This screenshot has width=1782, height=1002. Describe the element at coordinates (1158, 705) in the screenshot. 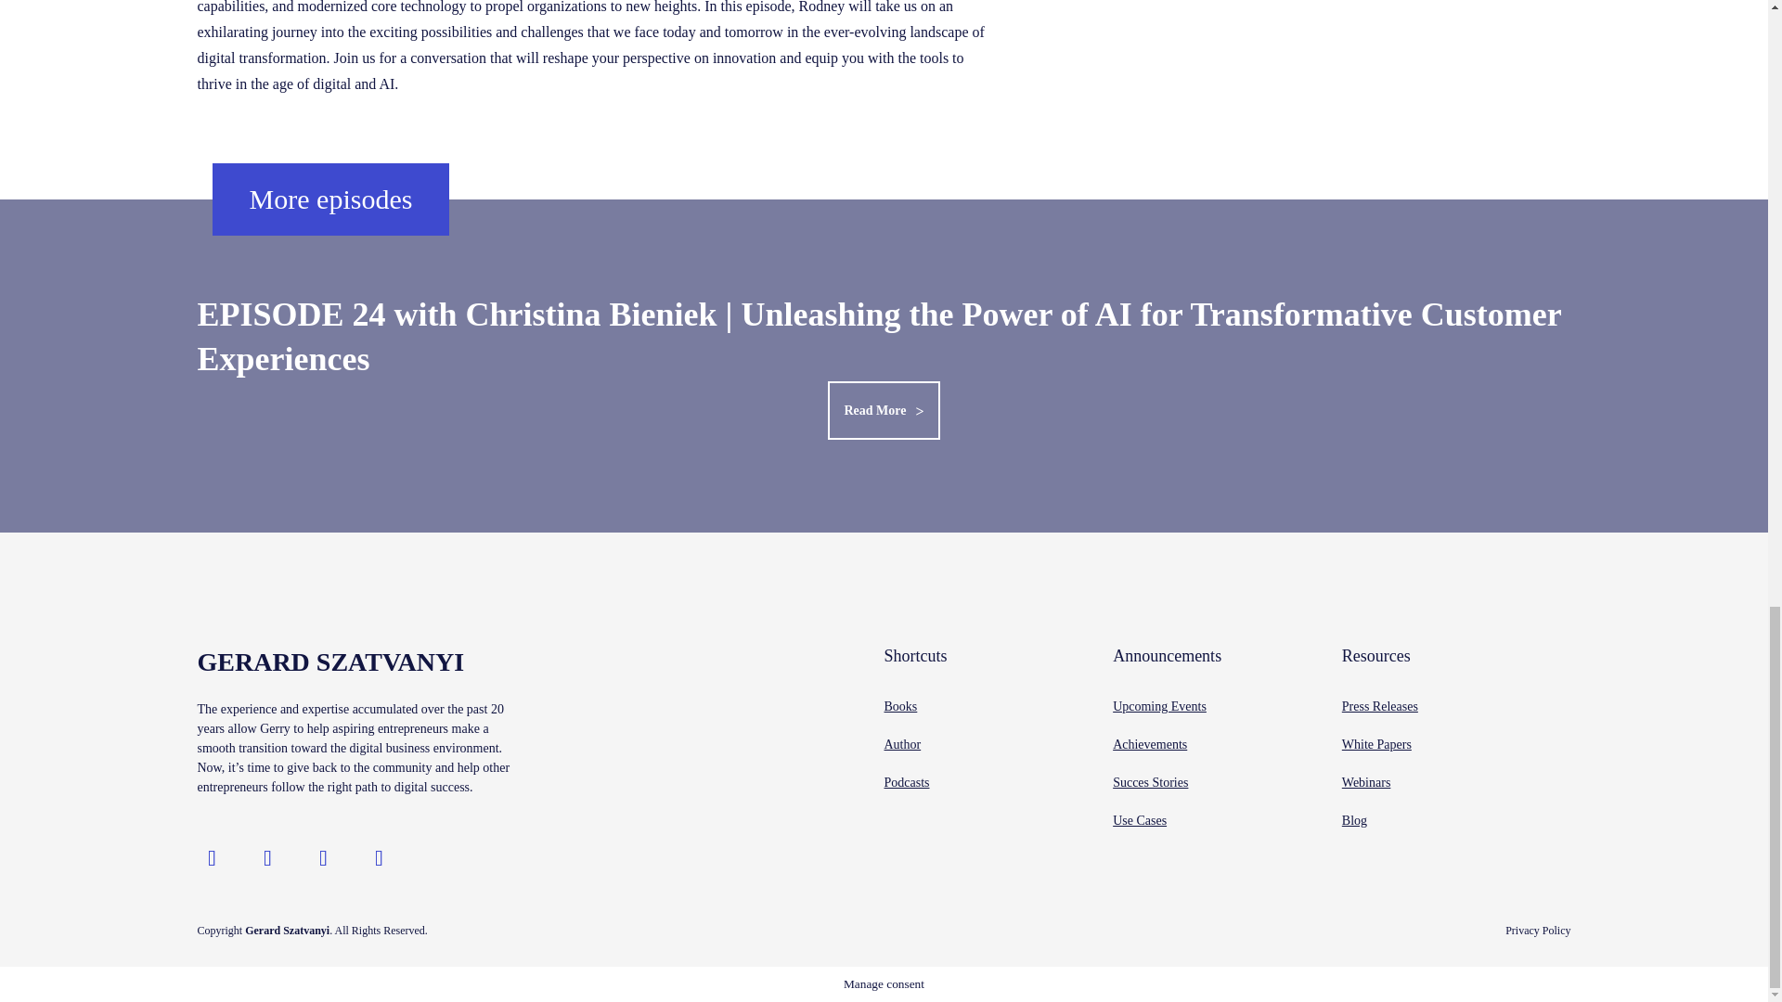

I see `Upcoming Events` at that location.